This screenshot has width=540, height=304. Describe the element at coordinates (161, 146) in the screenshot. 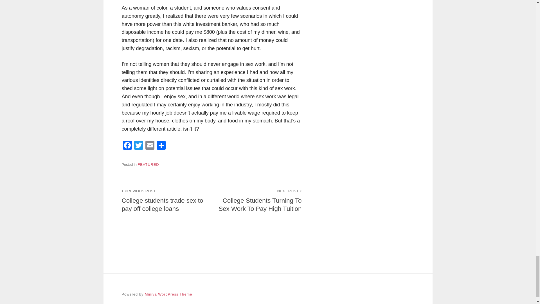

I see `Share` at that location.